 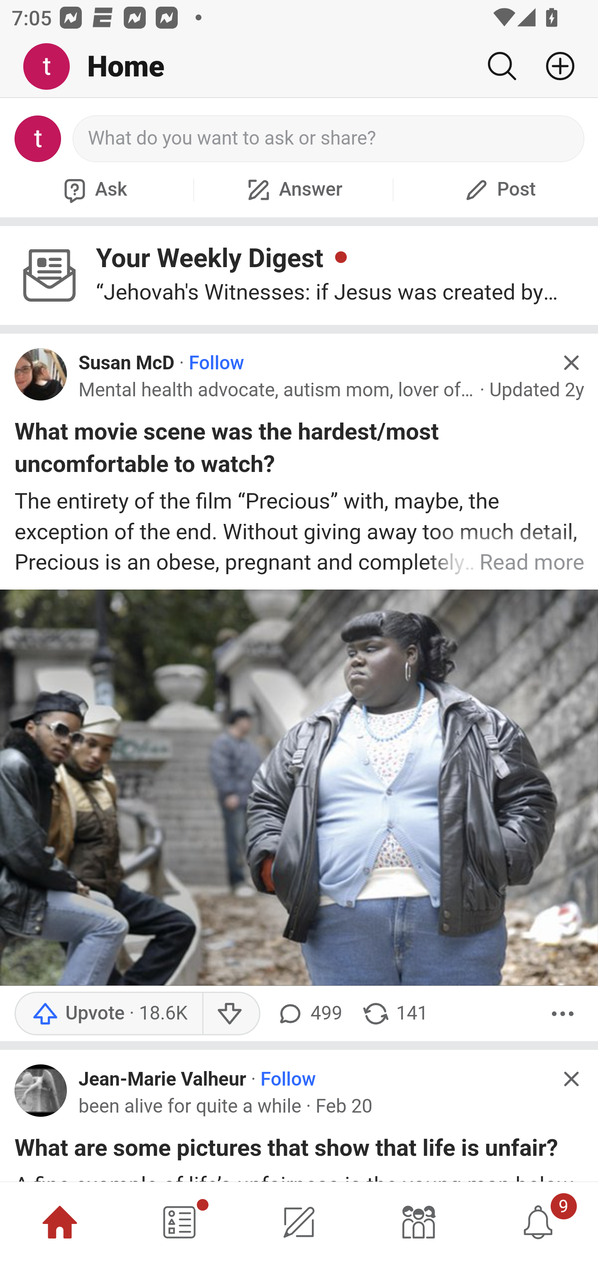 I want to click on Add, so click(x=554, y=66).